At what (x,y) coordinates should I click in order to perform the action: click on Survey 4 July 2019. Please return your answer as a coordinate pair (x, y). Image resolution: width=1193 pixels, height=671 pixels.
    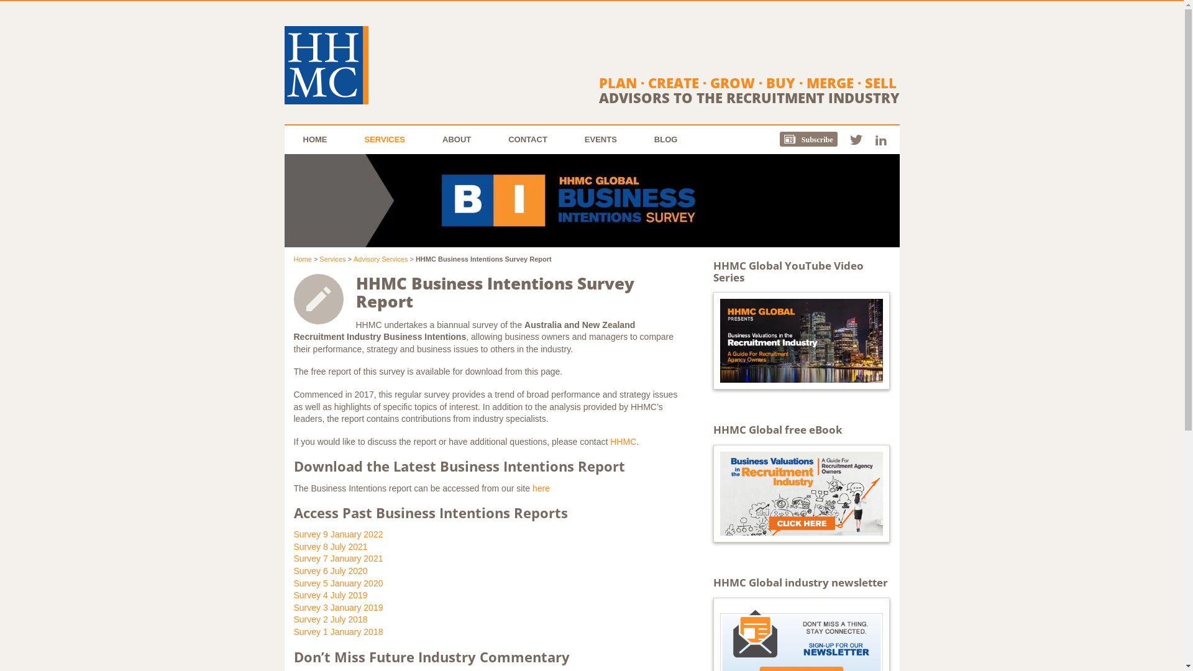
    Looking at the image, I should click on (331, 595).